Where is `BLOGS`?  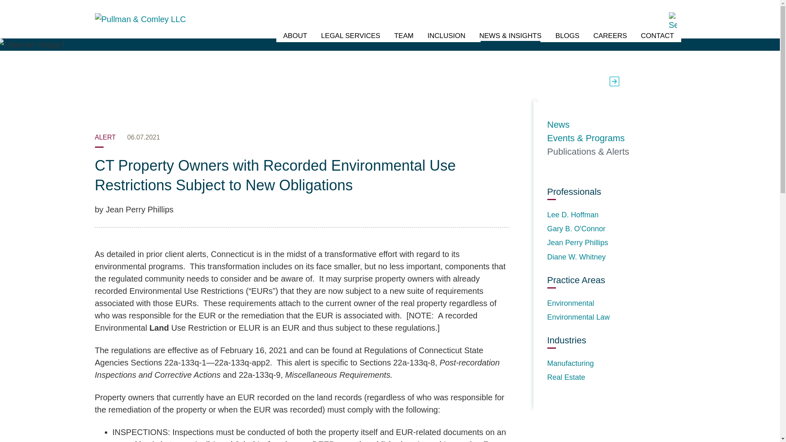
BLOGS is located at coordinates (567, 36).